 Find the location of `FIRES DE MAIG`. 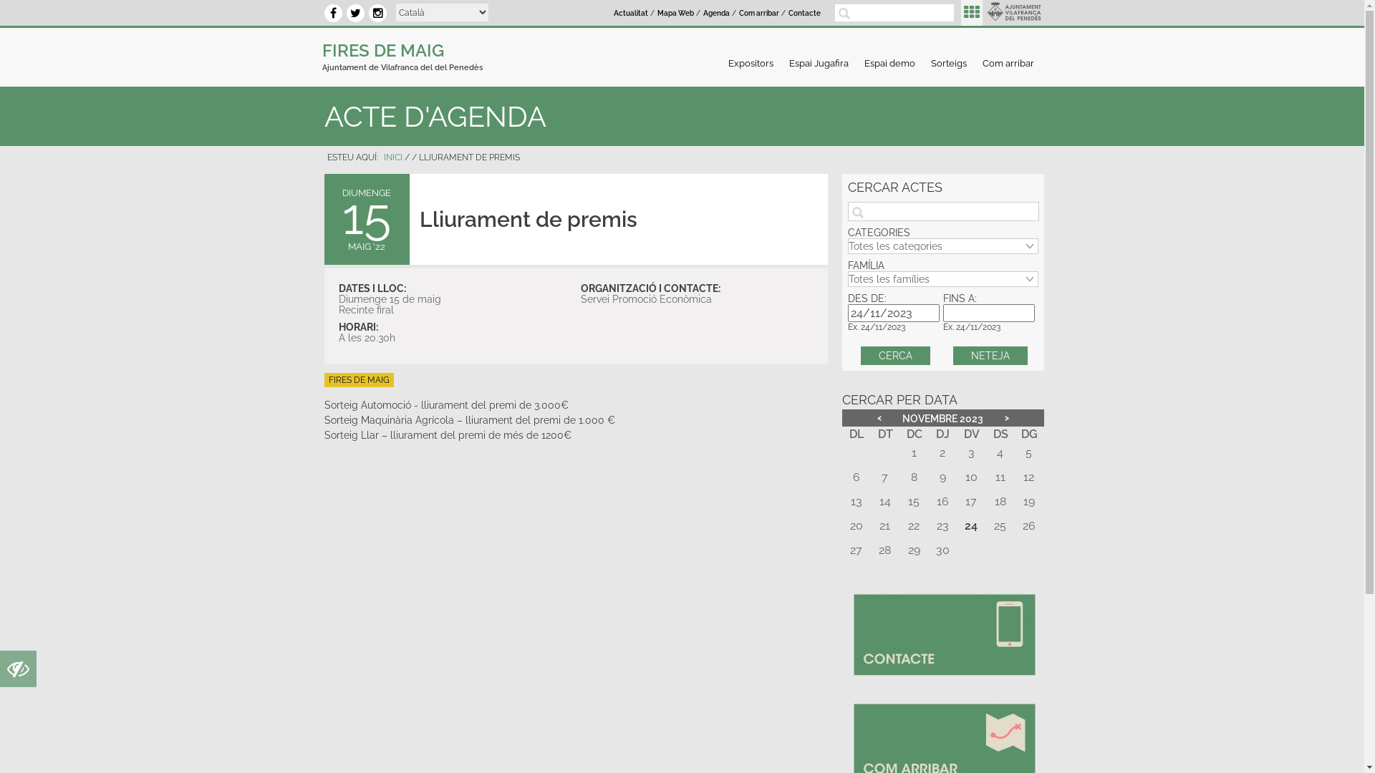

FIRES DE MAIG is located at coordinates (383, 50).